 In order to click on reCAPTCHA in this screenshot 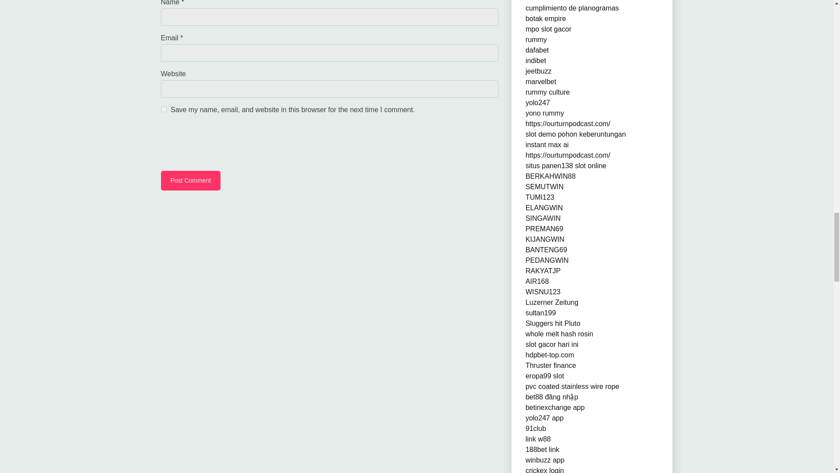, I will do `click(227, 144)`.